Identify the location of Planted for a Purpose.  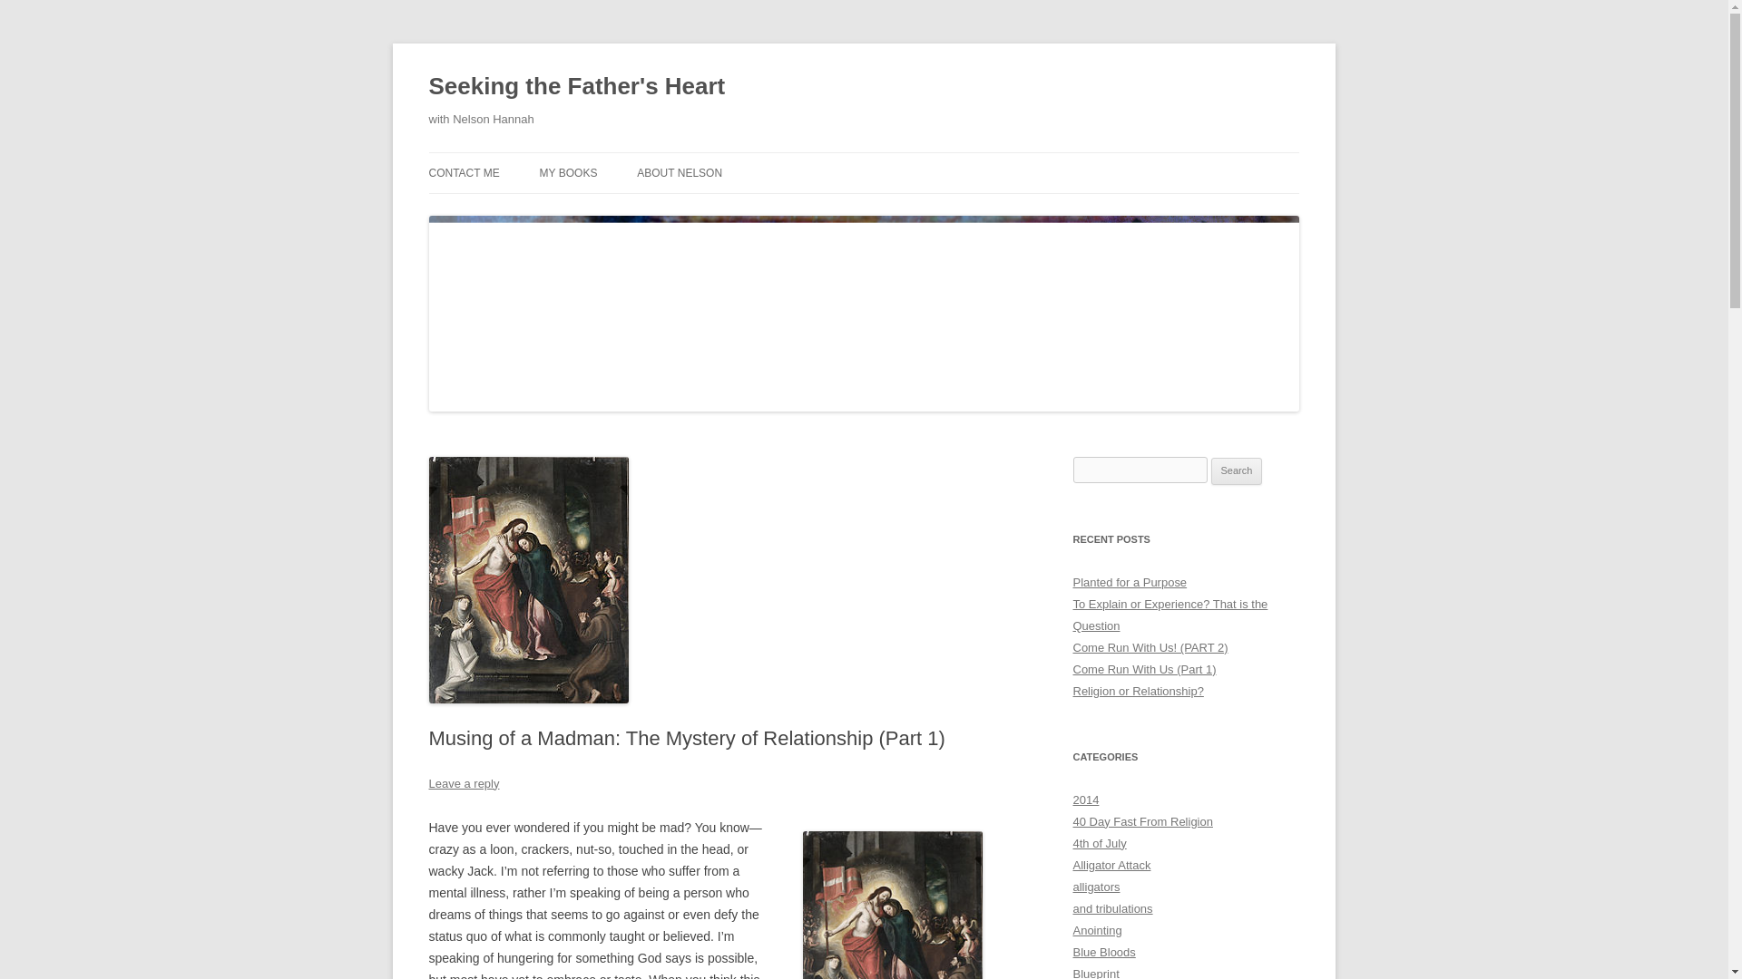
(1129, 582).